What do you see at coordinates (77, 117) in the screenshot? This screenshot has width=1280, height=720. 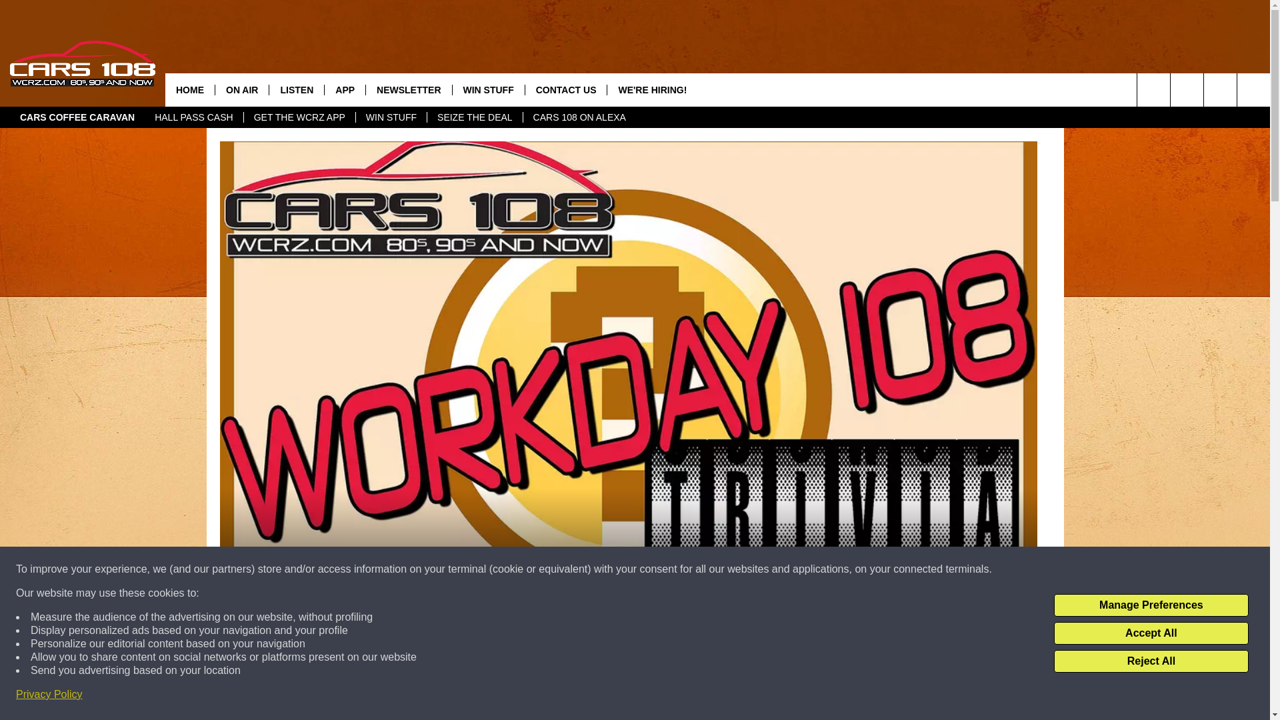 I see `CARS COFFEE CARAVAN` at bounding box center [77, 117].